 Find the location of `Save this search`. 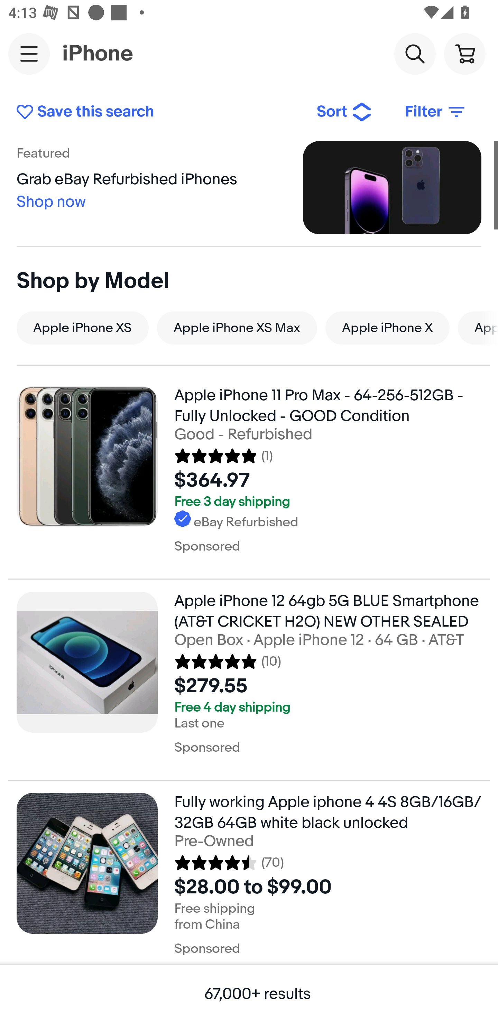

Save this search is located at coordinates (158, 112).